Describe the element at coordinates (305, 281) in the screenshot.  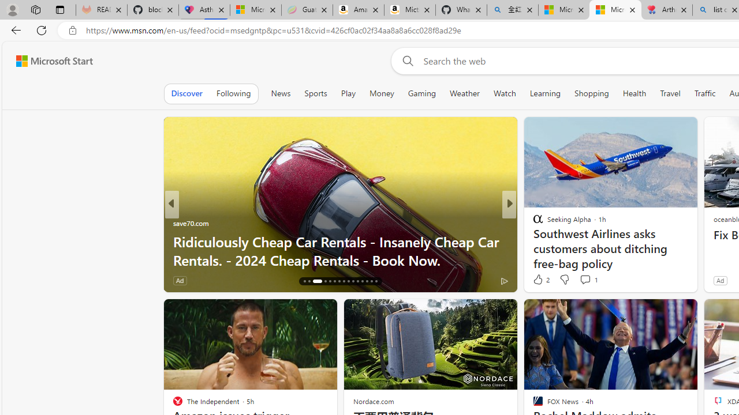
I see `AutomationID: tab-16` at that location.